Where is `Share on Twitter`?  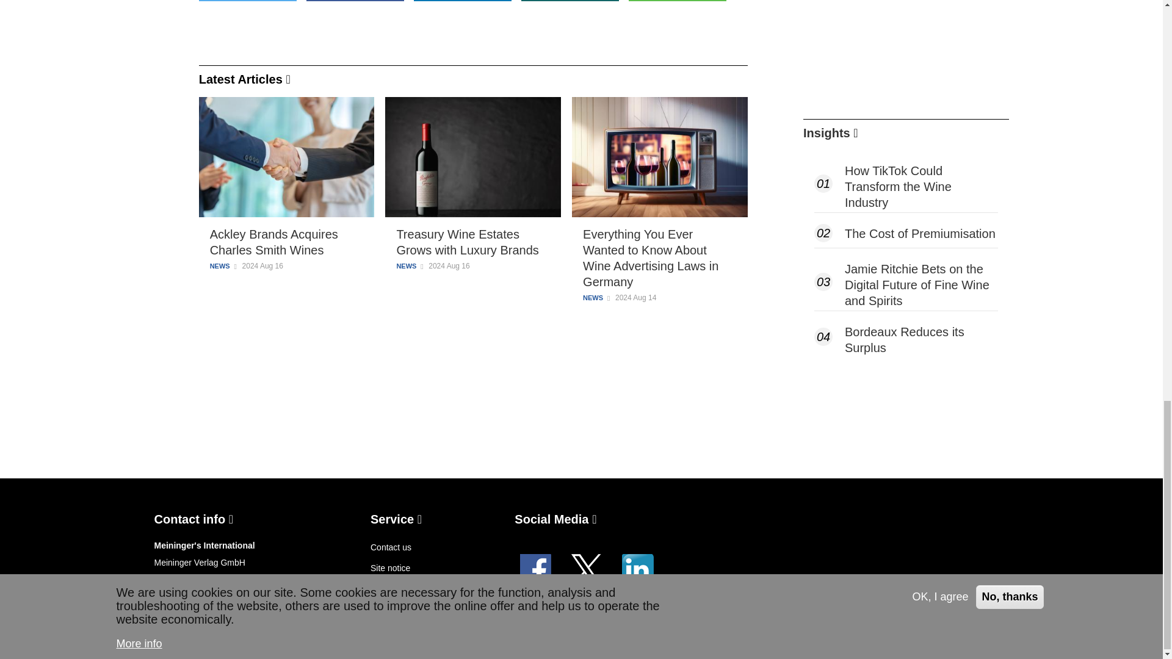 Share on Twitter is located at coordinates (248, 1).